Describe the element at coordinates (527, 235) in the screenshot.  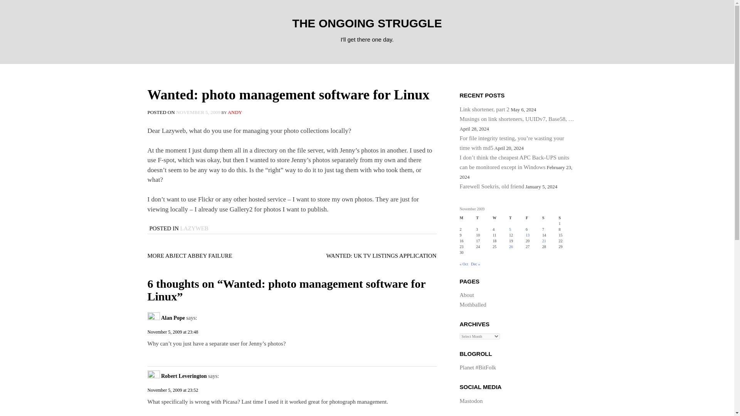
I see `13` at that location.